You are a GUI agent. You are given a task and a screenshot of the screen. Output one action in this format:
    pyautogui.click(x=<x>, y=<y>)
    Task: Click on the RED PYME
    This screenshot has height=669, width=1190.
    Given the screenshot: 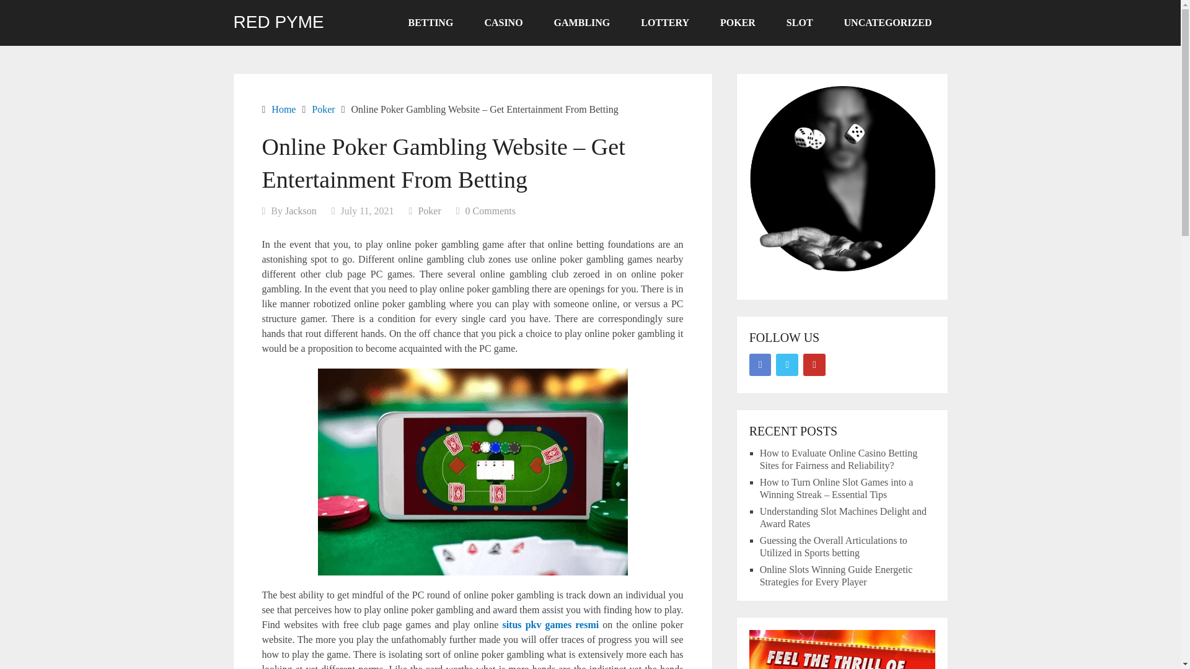 What is the action you would take?
    pyautogui.click(x=278, y=22)
    